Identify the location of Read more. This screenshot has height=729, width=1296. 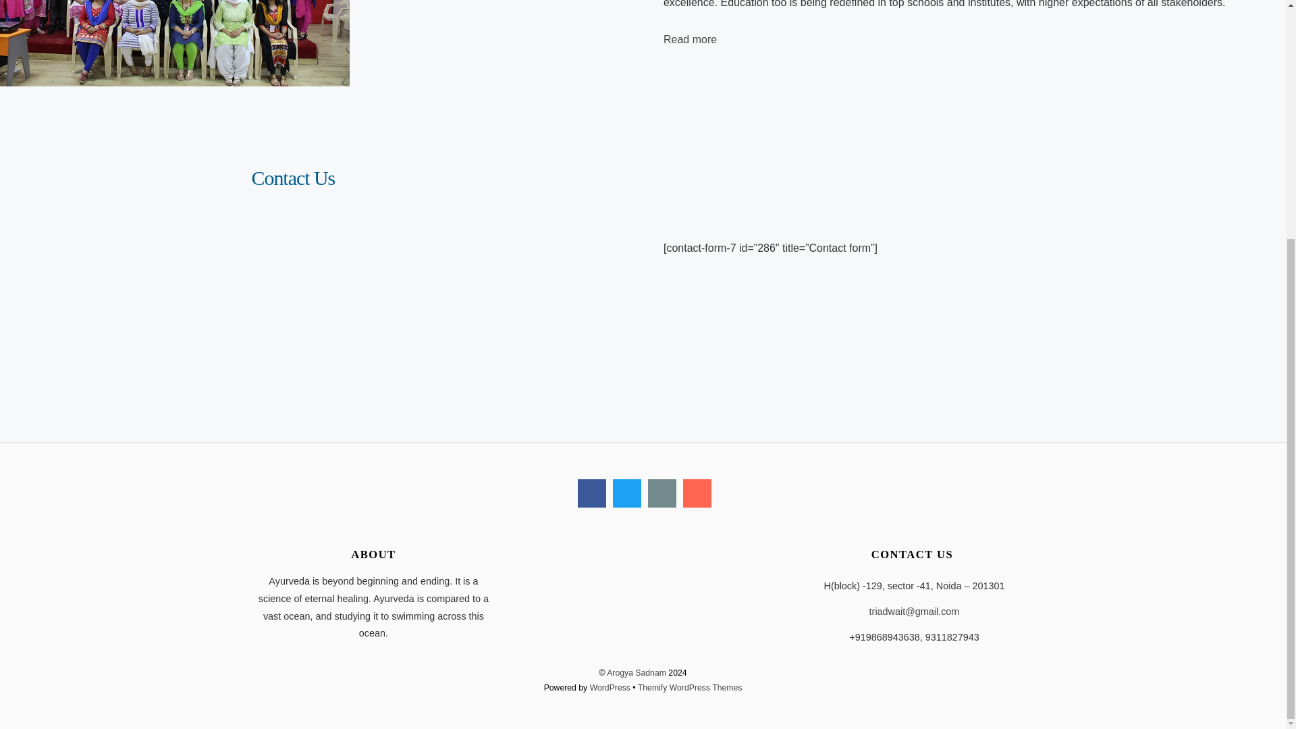
(690, 39).